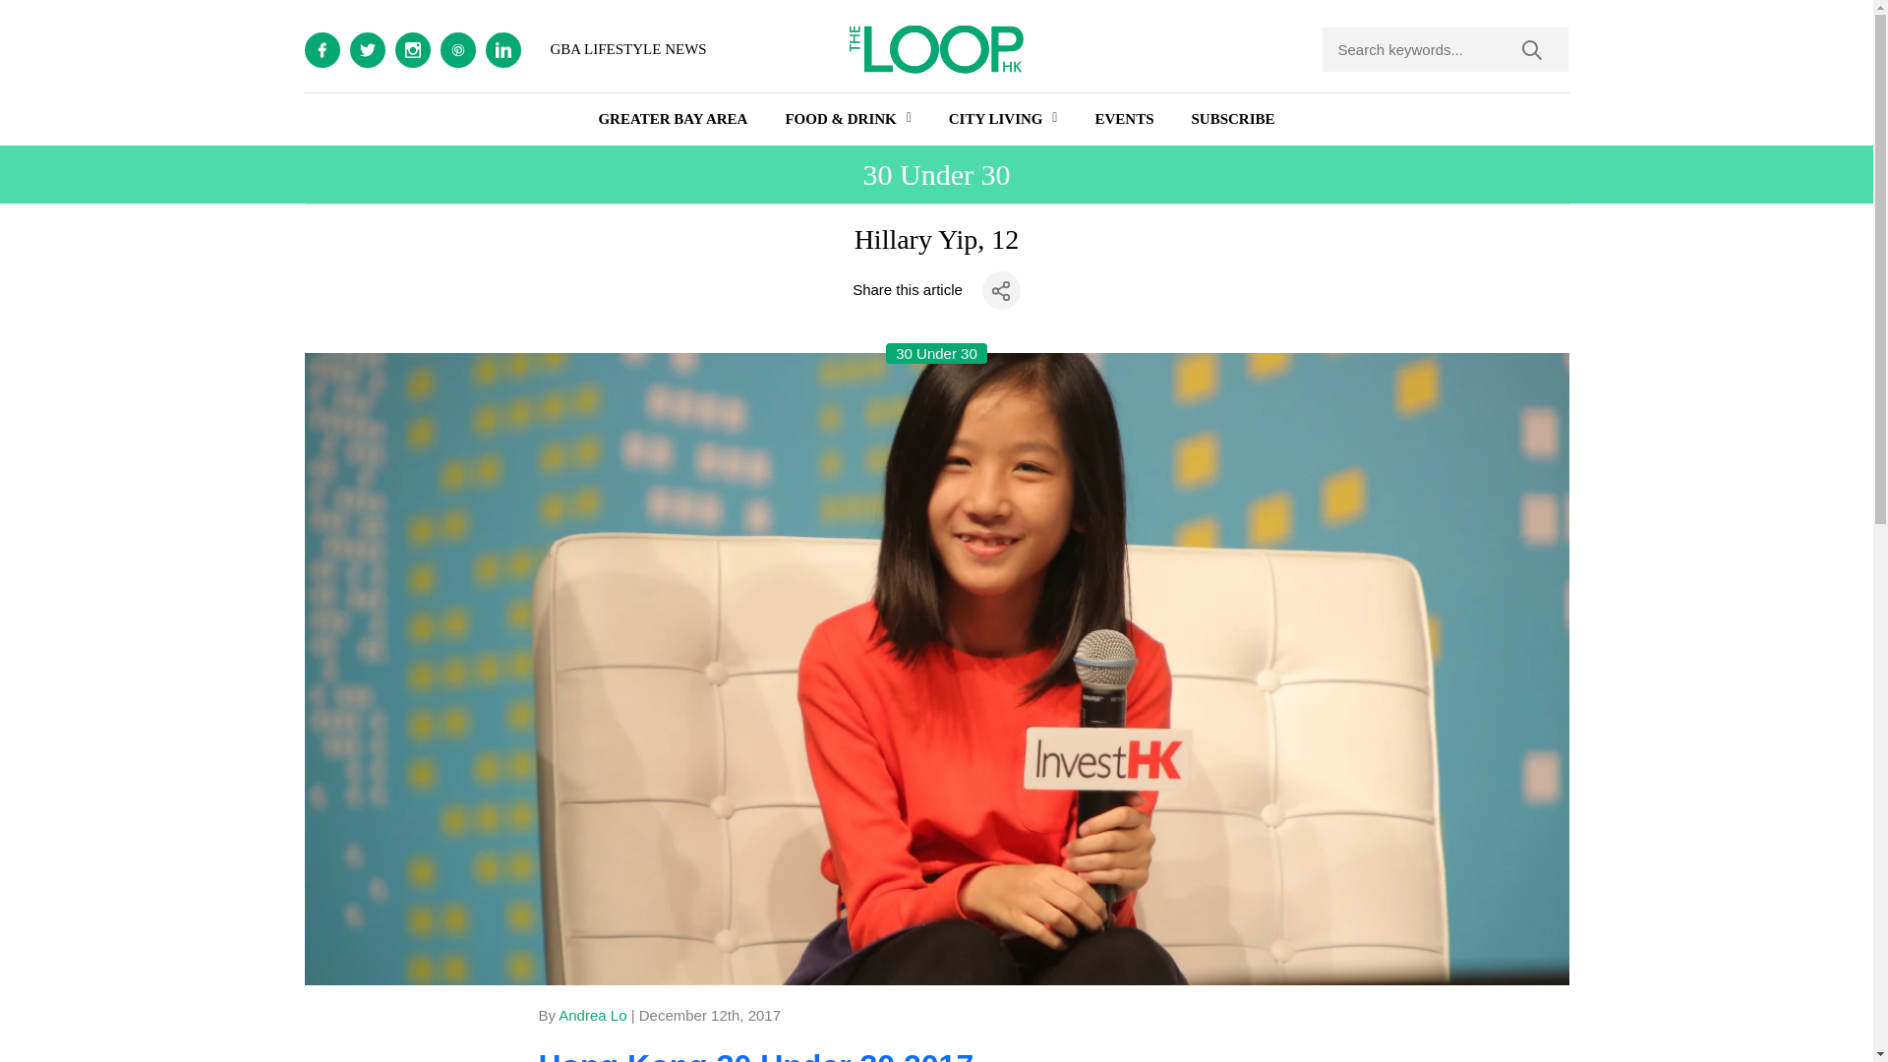  What do you see at coordinates (996, 119) in the screenshot?
I see `CITY LIVING` at bounding box center [996, 119].